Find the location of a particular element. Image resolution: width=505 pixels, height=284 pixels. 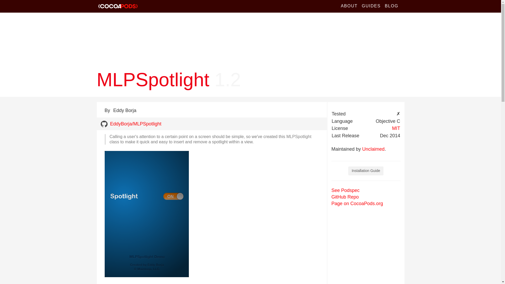

Page on CocoaPods.org is located at coordinates (357, 204).